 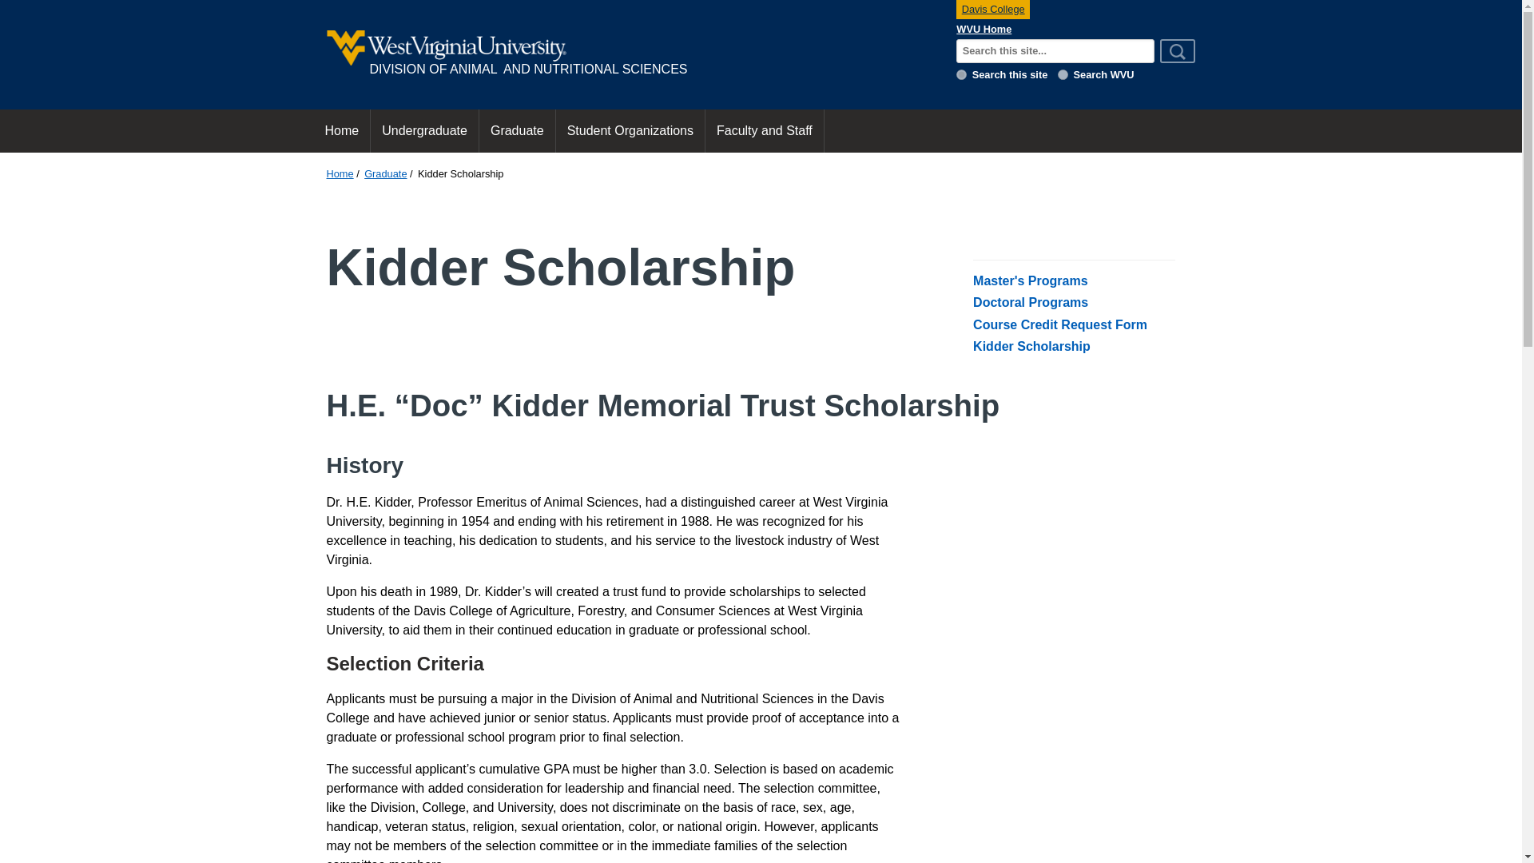 What do you see at coordinates (630, 54) in the screenshot?
I see `DIVISION OF ANIMAL  AND NUTRITIONAL SCIENCES` at bounding box center [630, 54].